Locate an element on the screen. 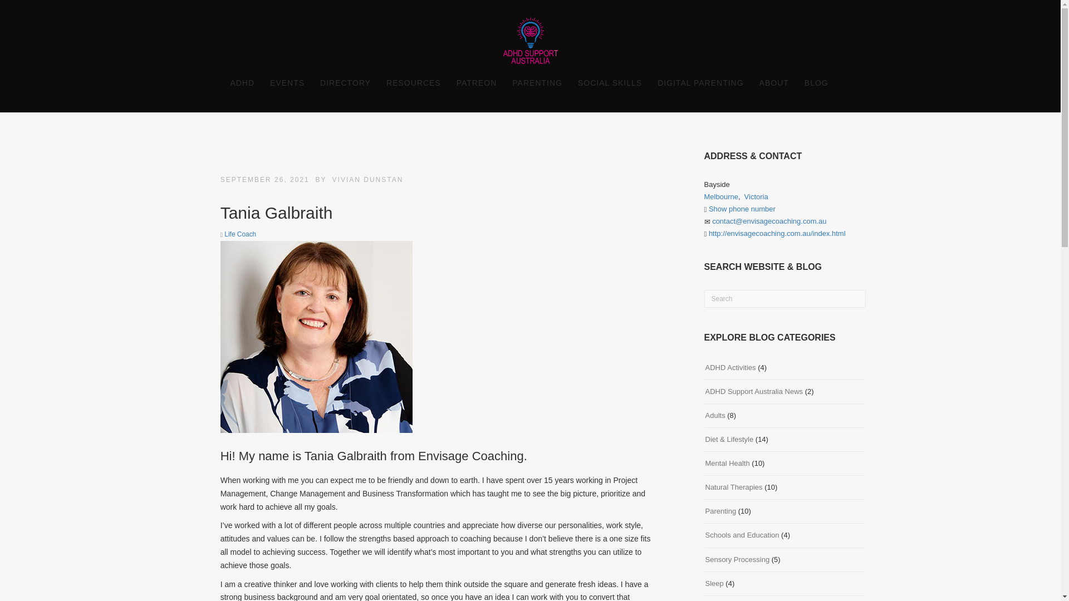 The height and width of the screenshot is (601, 1069). PARENTING is located at coordinates (537, 83).